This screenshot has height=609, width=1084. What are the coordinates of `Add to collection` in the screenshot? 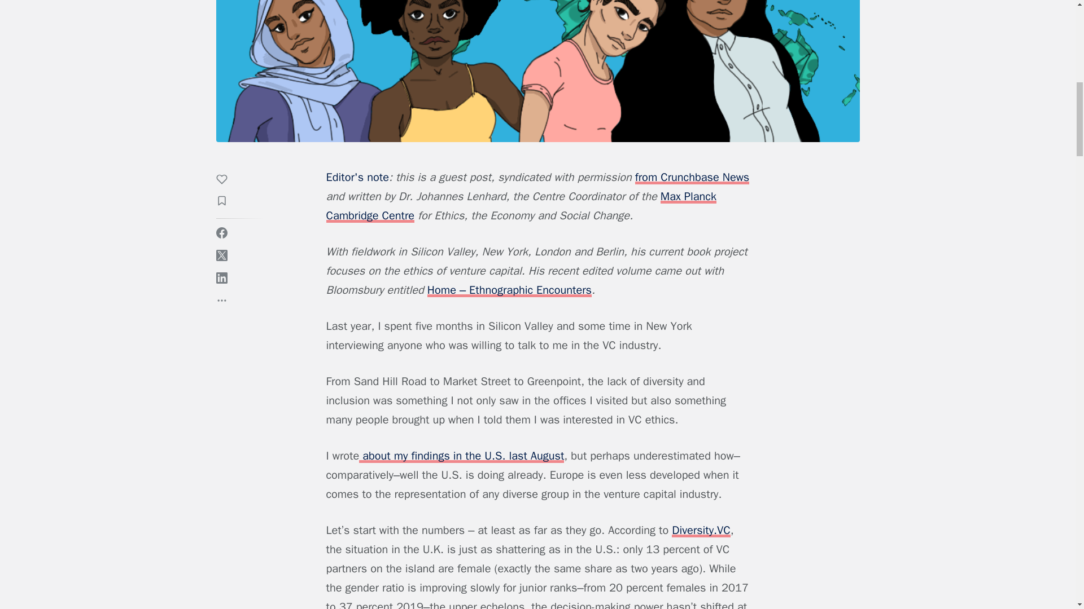 It's located at (227, 202).